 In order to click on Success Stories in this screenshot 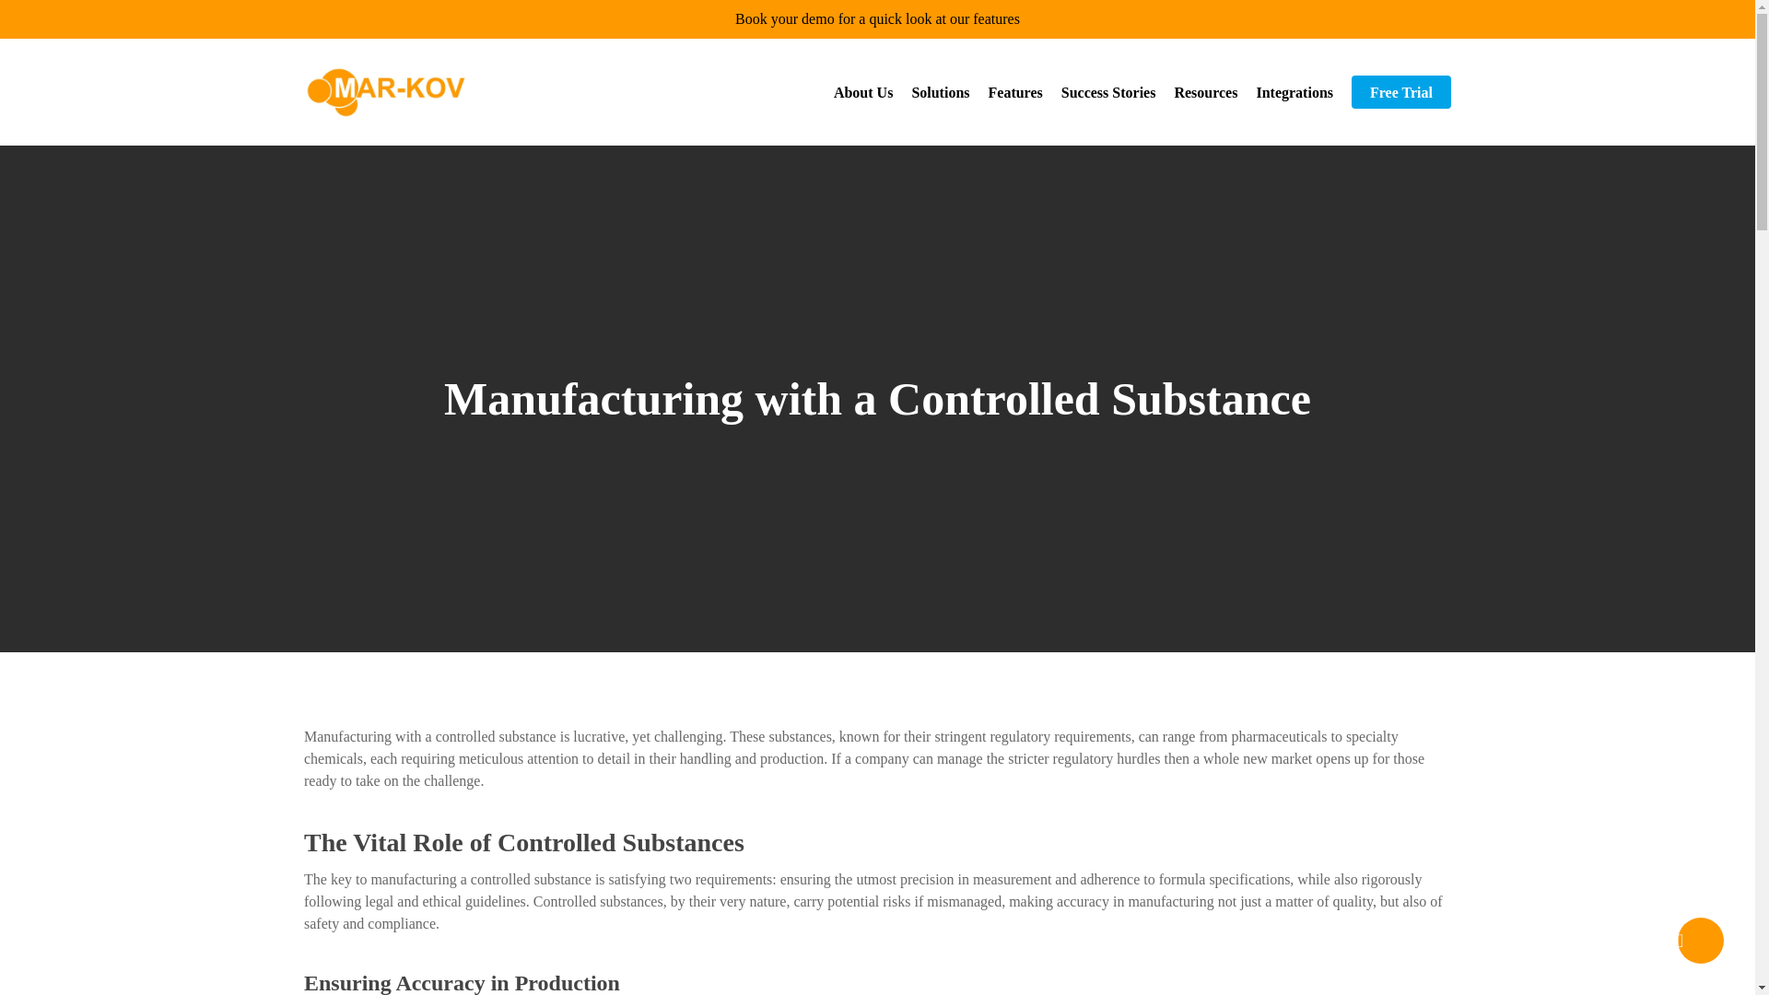, I will do `click(1109, 90)`.